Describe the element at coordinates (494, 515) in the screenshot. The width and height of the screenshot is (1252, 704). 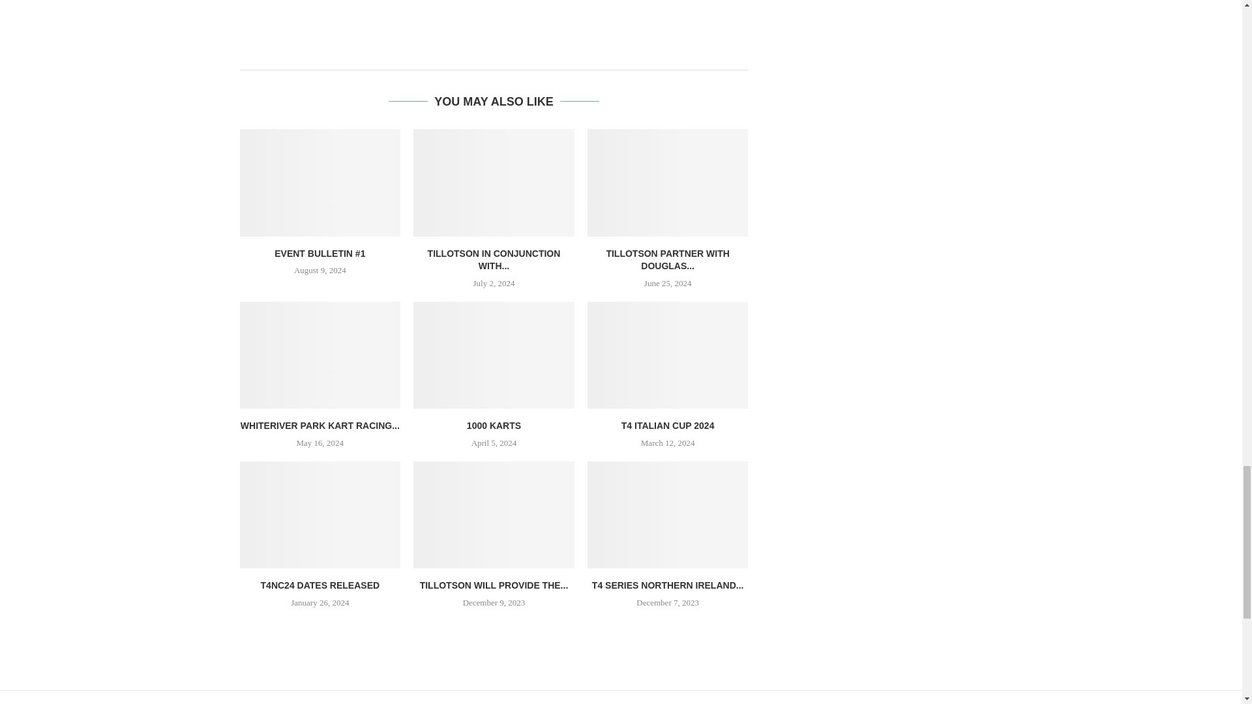
I see `Tillotson will provide the on-track support for WSK` at that location.